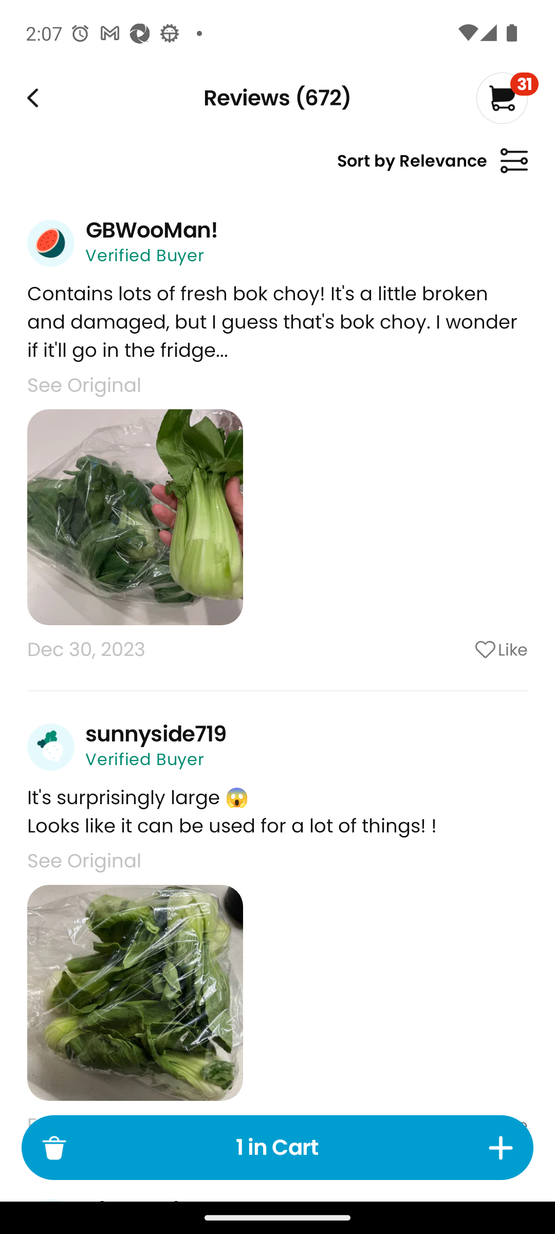  What do you see at coordinates (460, 649) in the screenshot?
I see `Like` at bounding box center [460, 649].